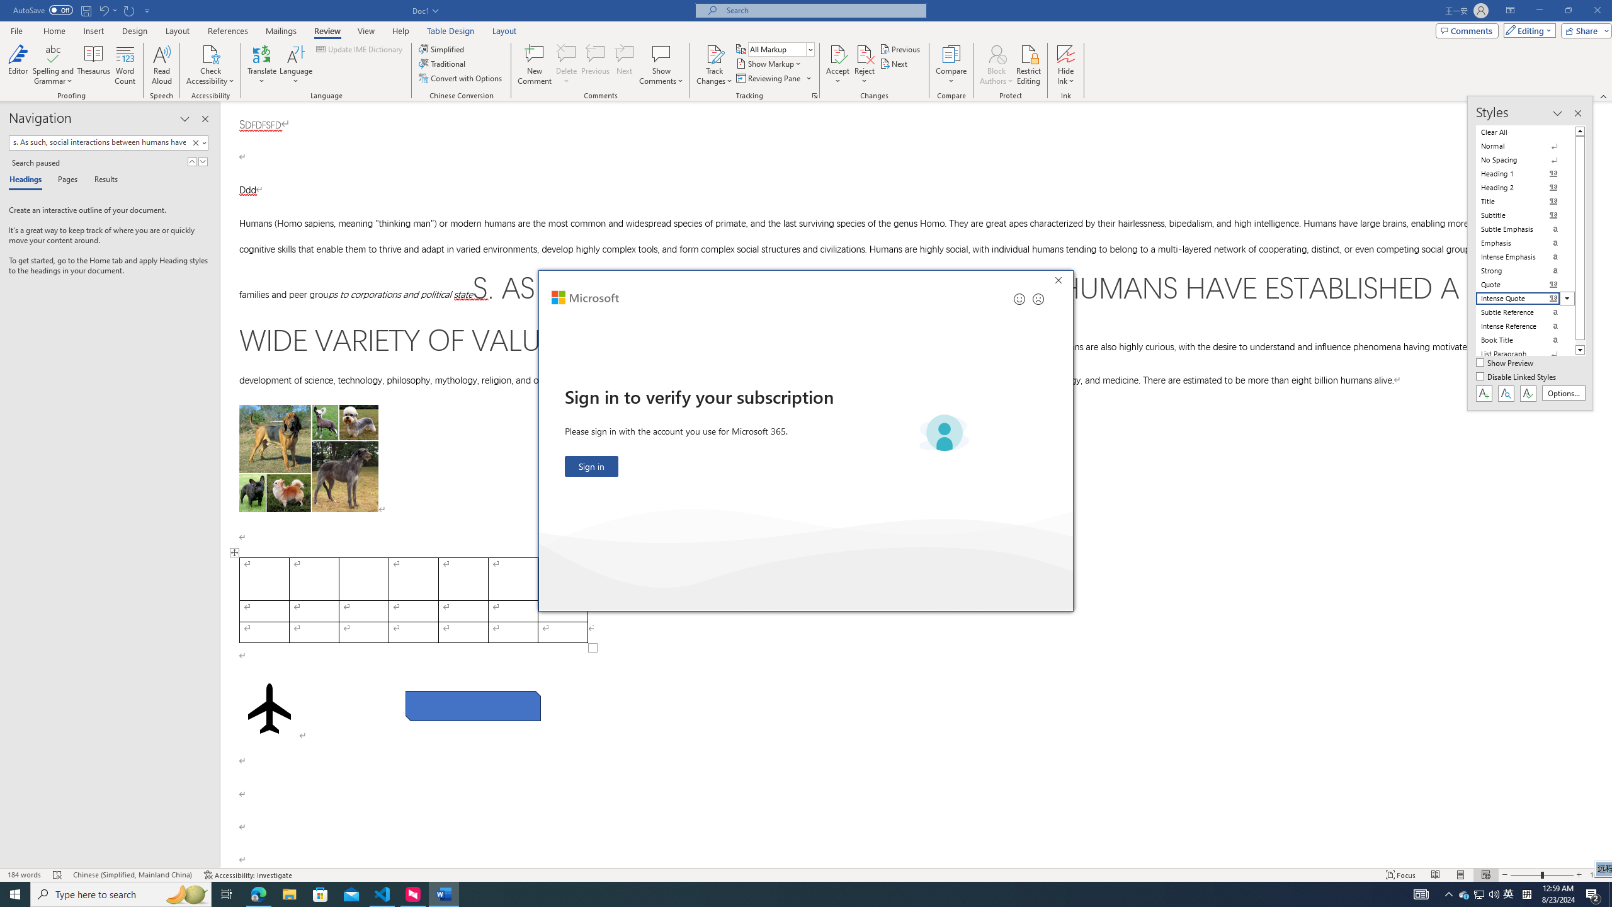  What do you see at coordinates (54, 54) in the screenshot?
I see `Spelling and Grammar` at bounding box center [54, 54].